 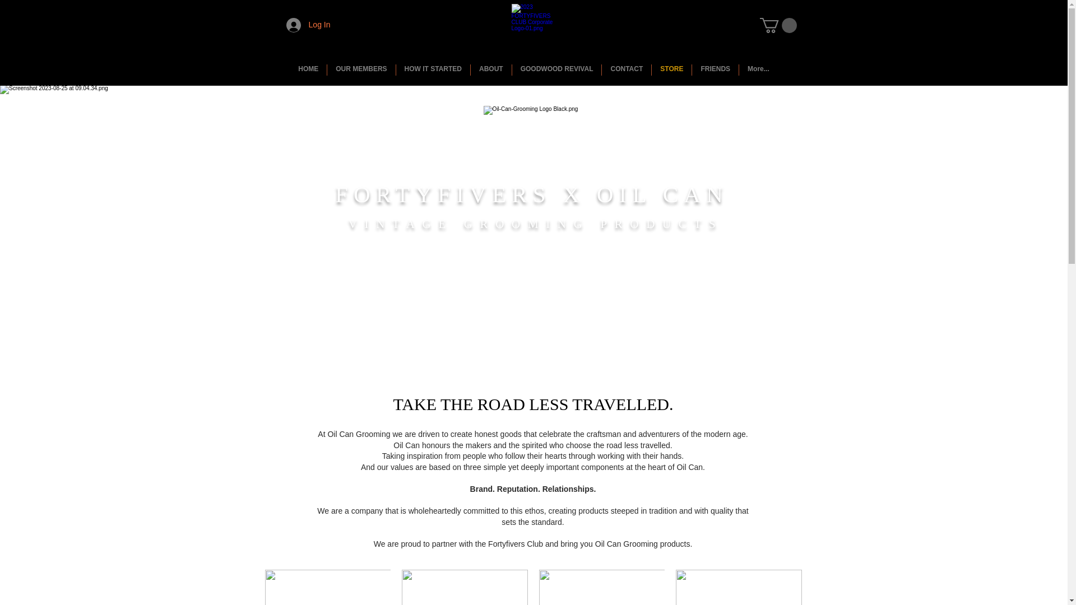 I want to click on HOME, so click(x=308, y=69).